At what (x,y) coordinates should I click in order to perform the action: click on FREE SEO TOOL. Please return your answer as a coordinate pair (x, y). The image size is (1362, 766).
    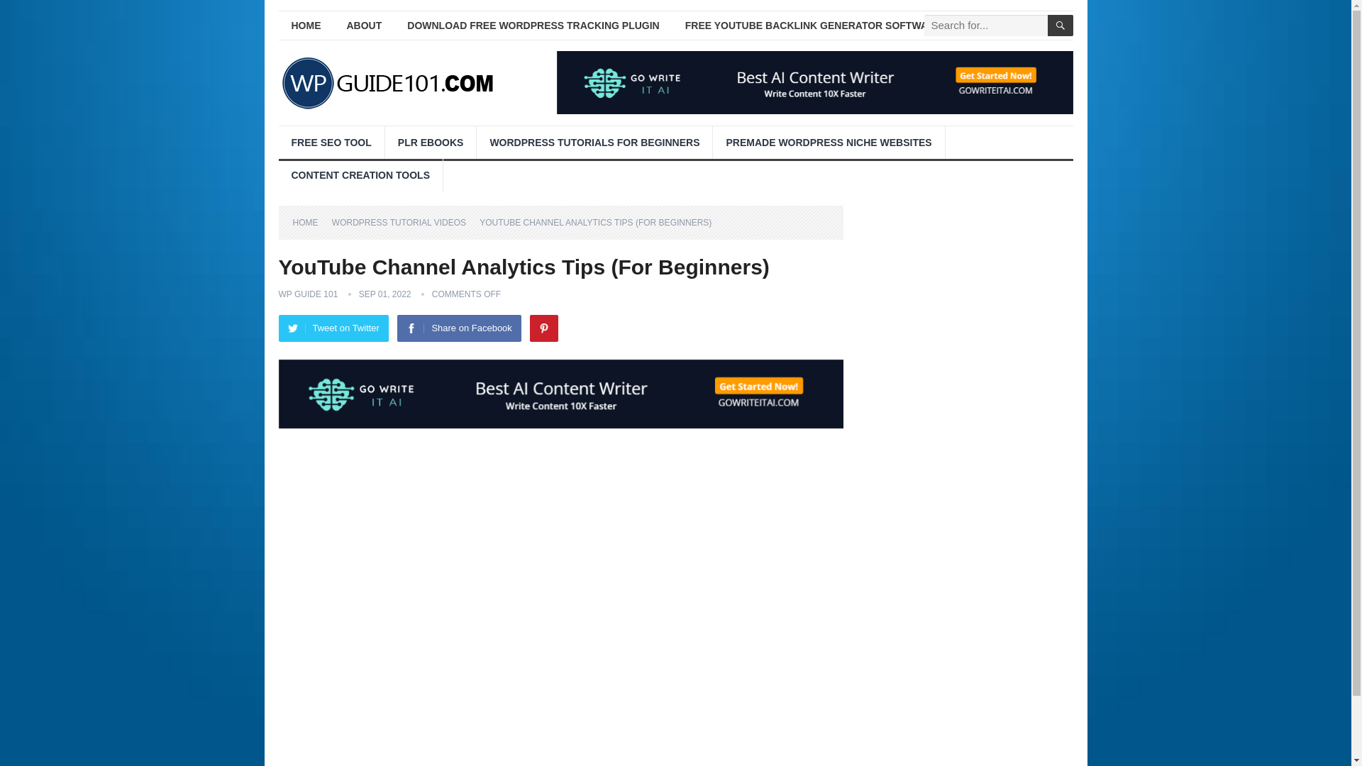
    Looking at the image, I should click on (331, 142).